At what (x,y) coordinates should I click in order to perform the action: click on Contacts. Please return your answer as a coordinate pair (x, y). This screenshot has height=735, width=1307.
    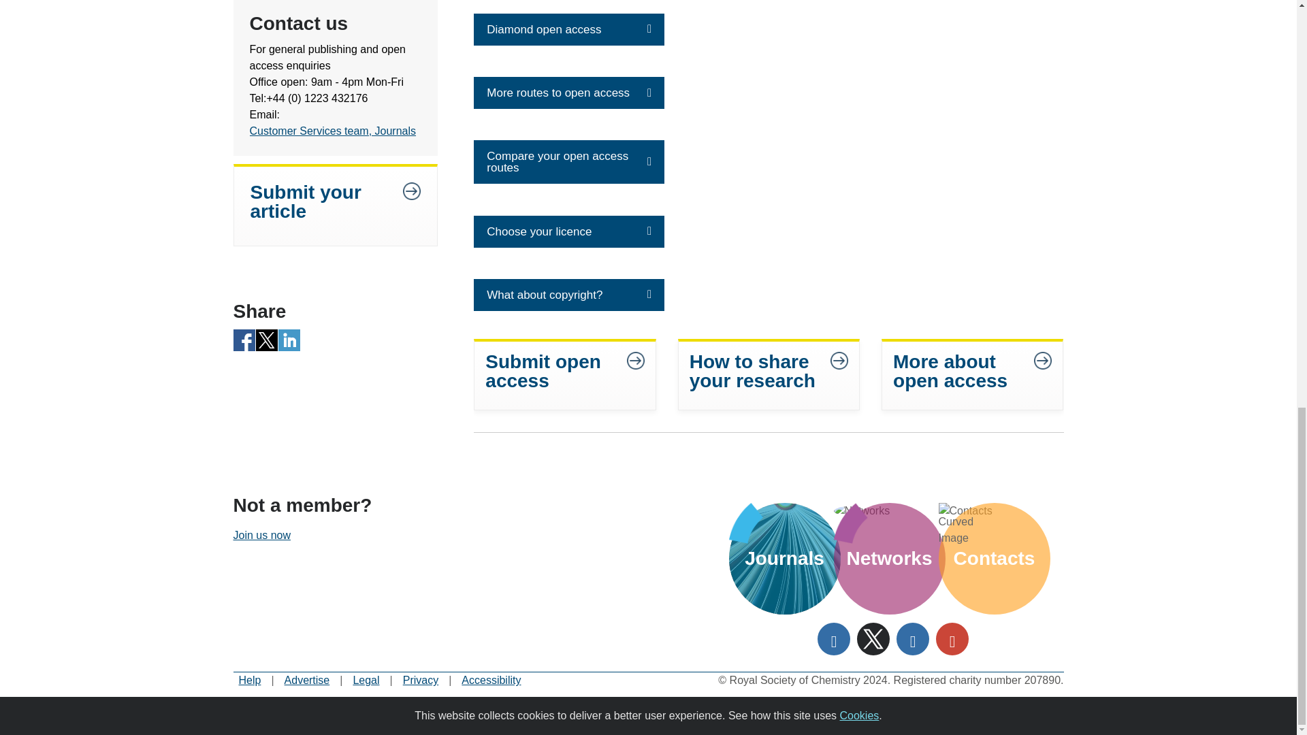
    Looking at the image, I should click on (994, 510).